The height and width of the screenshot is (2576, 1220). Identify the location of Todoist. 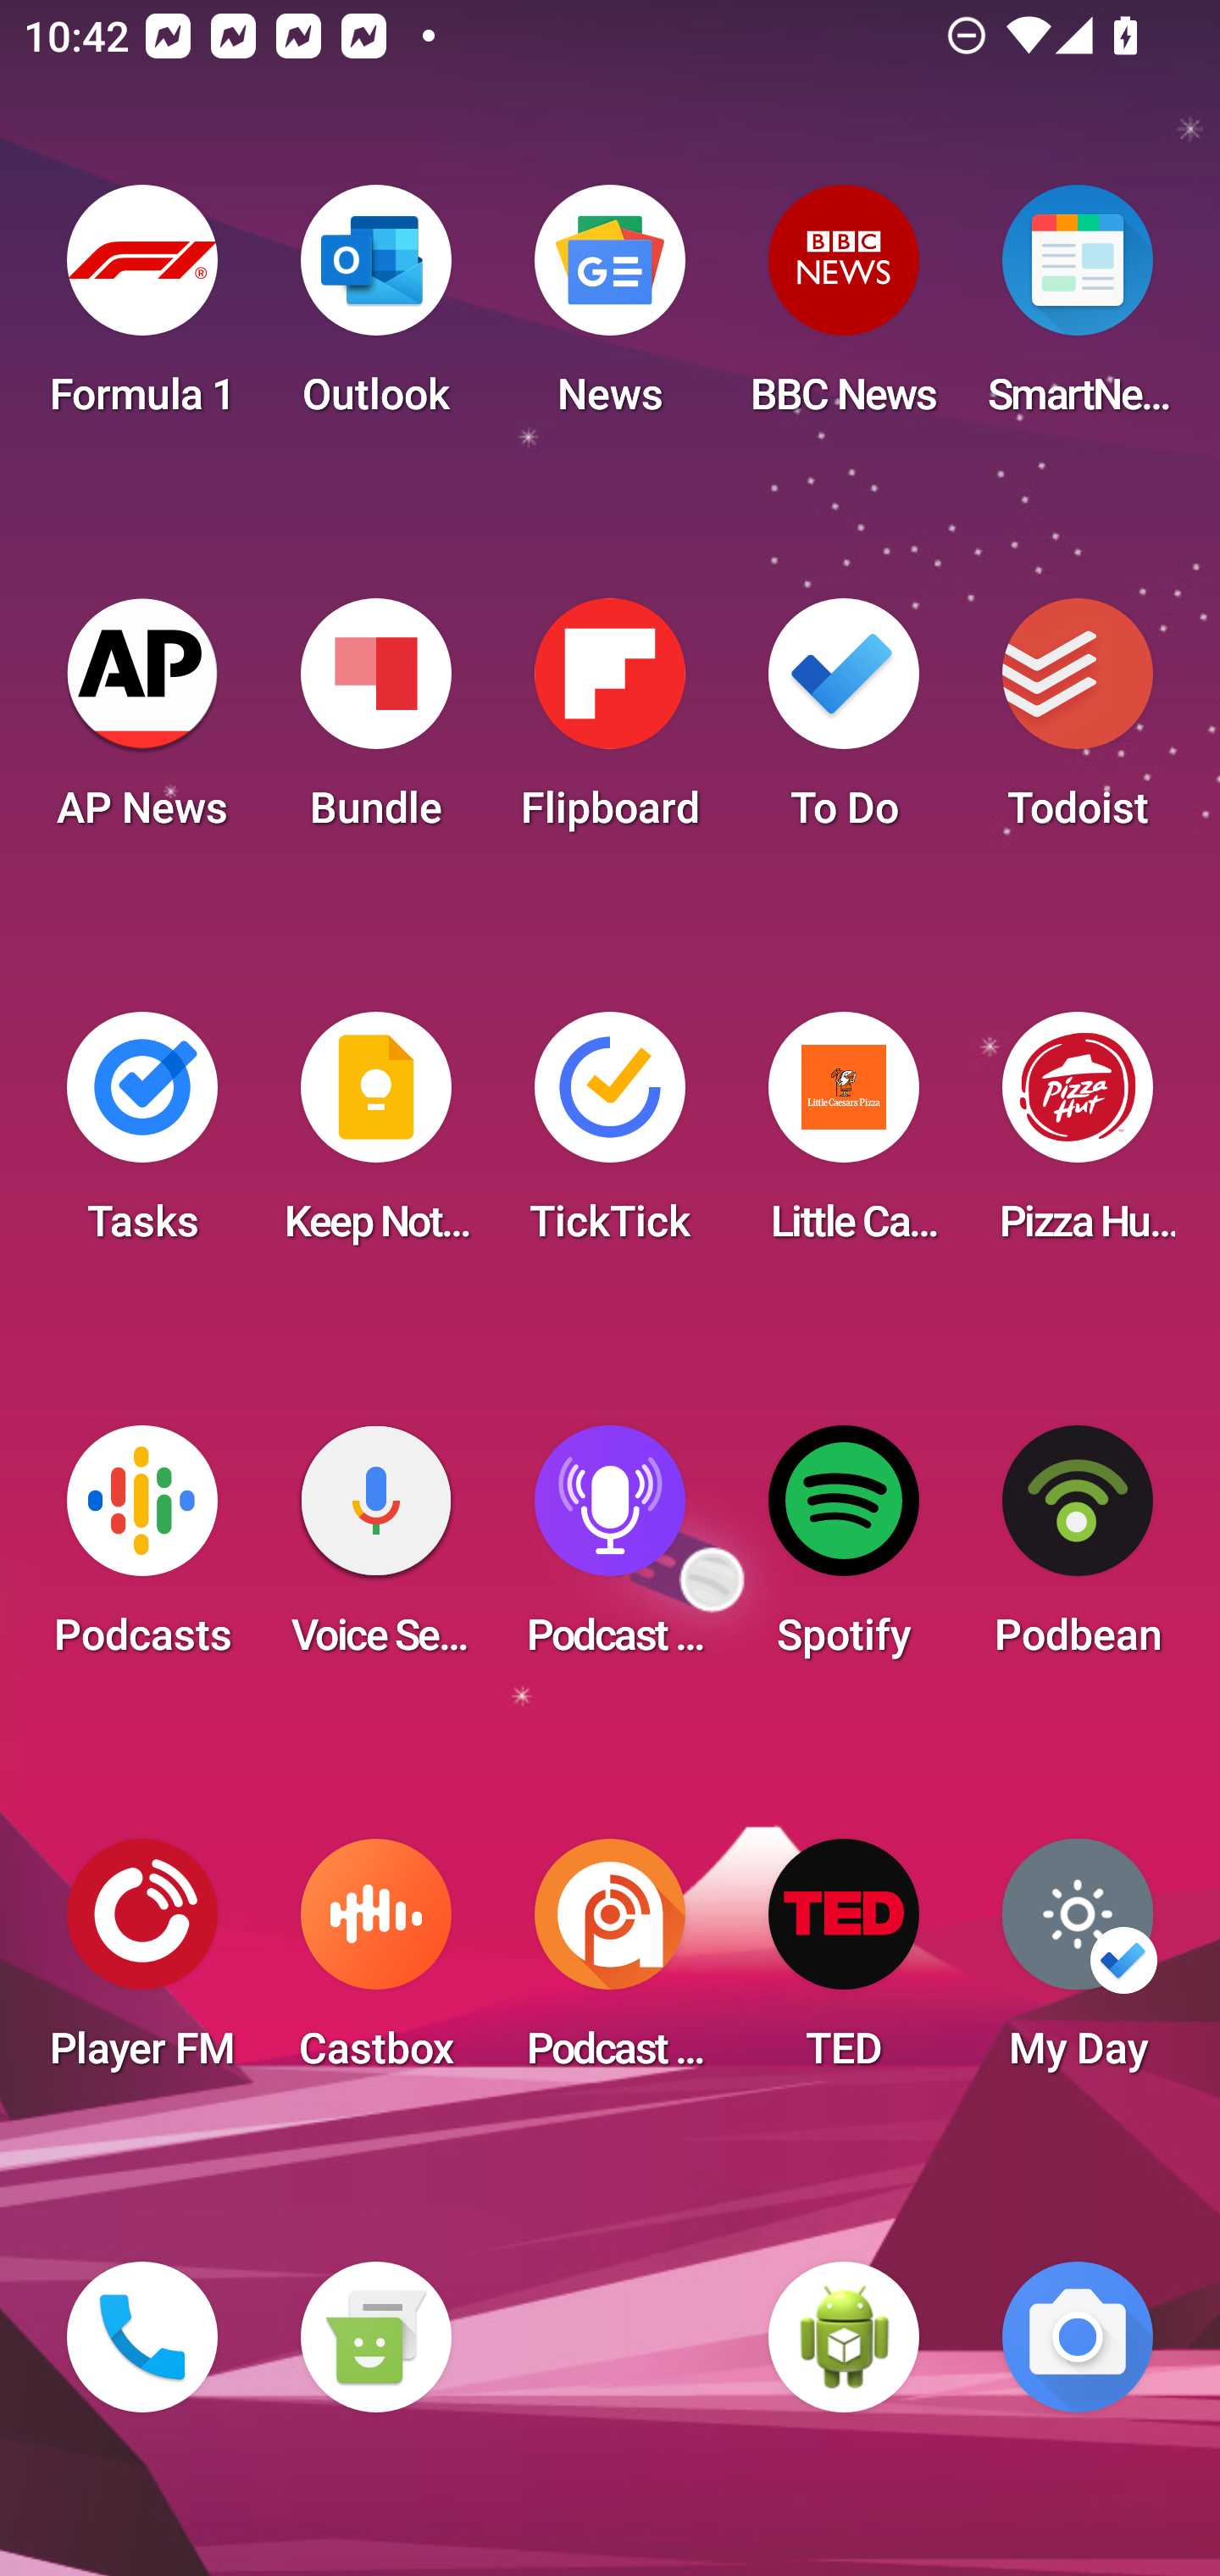
(1078, 724).